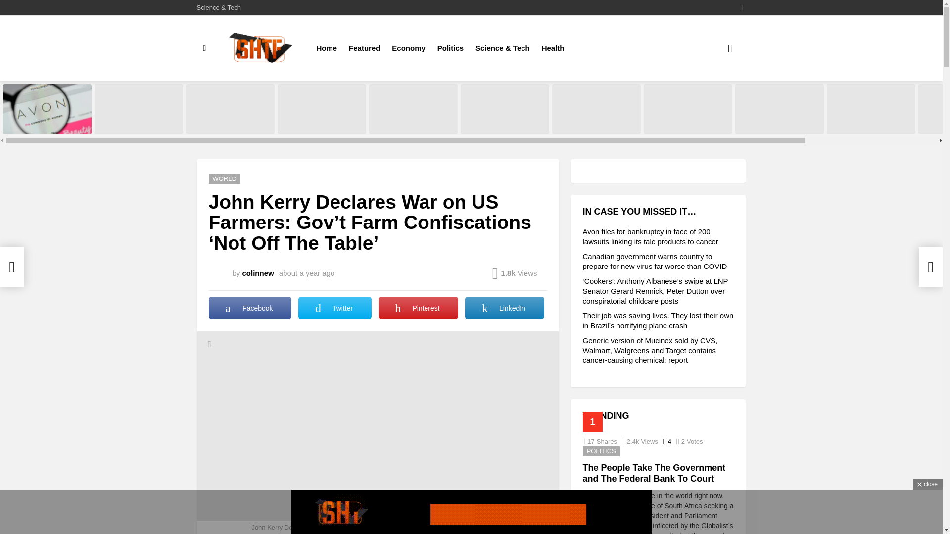 This screenshot has height=534, width=950. Describe the element at coordinates (505, 109) in the screenshot. I see `EU sends warning letter to Musk ahead of Trump interview` at that location.